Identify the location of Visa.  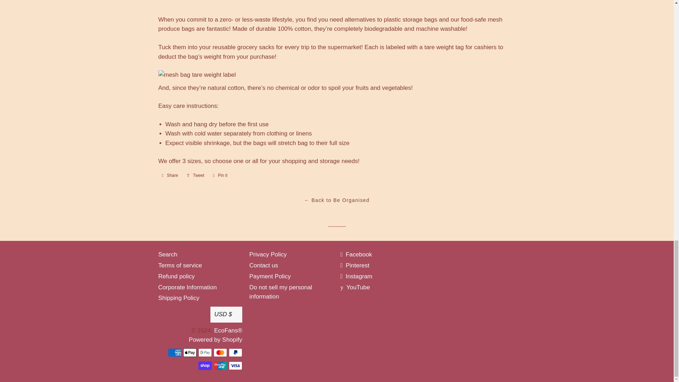
(236, 366).